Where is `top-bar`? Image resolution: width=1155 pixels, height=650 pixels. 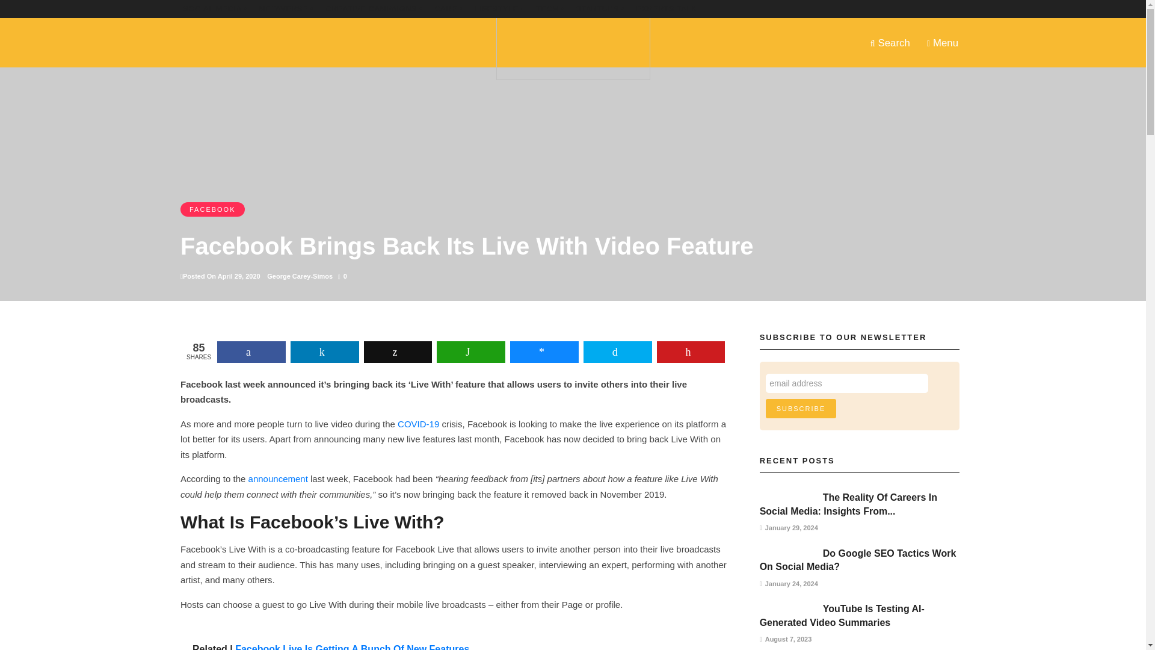
top-bar is located at coordinates (374, 8).